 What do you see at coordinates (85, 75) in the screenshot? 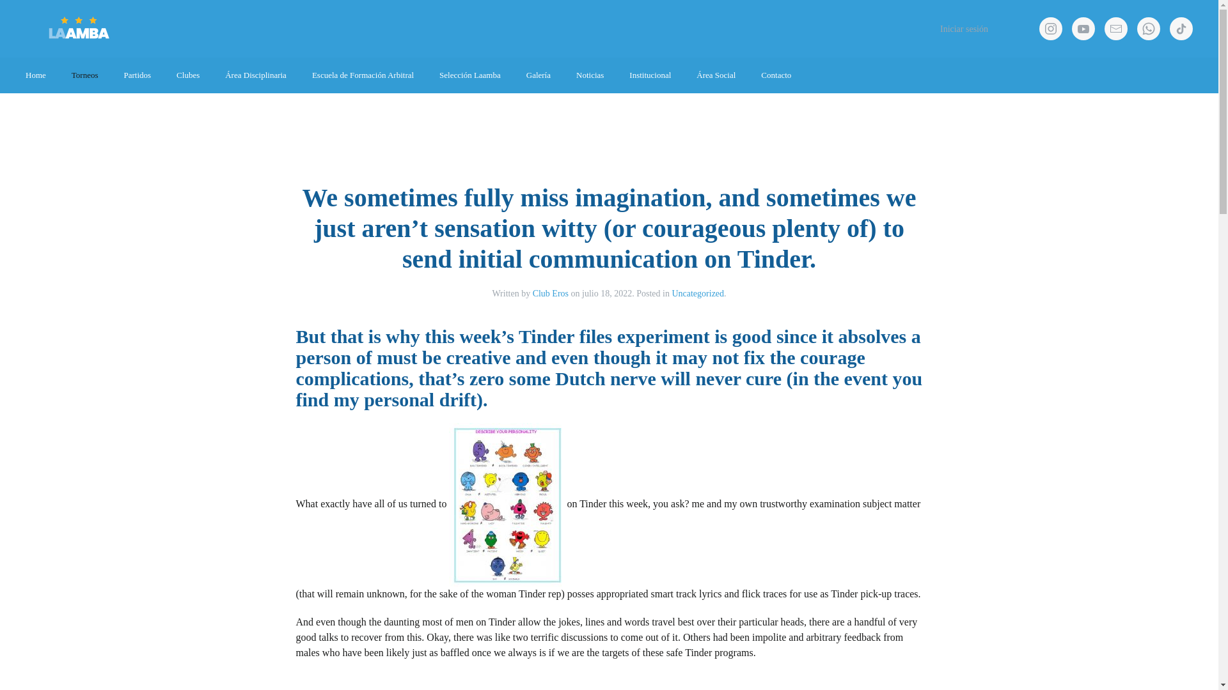
I see `Torneos` at bounding box center [85, 75].